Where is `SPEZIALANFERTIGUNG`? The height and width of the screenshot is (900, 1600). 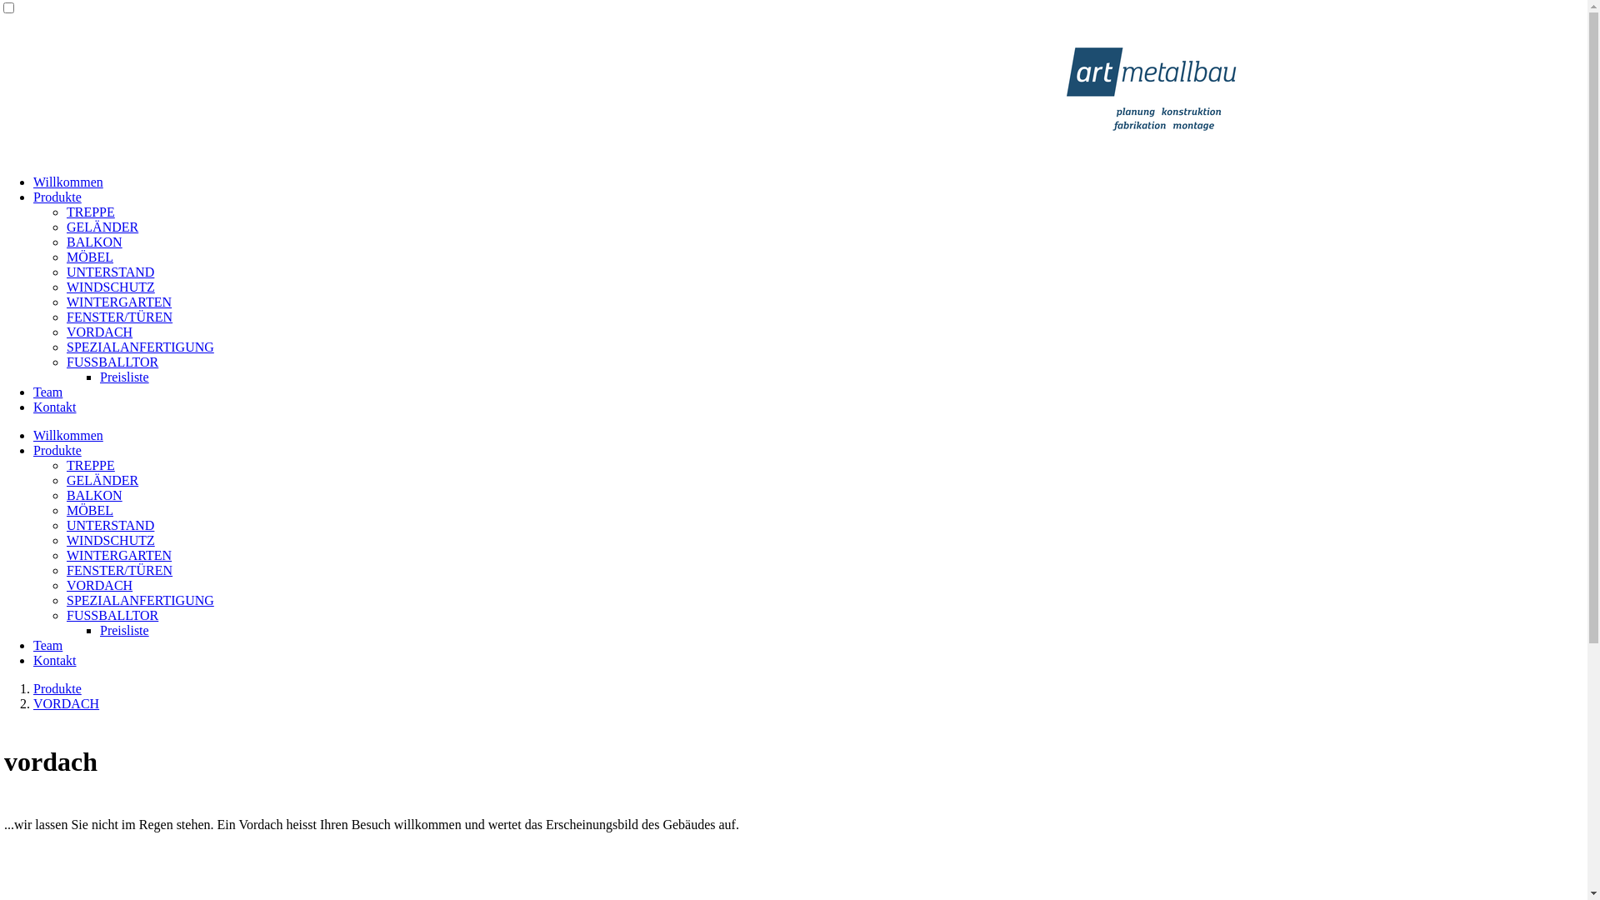 SPEZIALANFERTIGUNG is located at coordinates (140, 347).